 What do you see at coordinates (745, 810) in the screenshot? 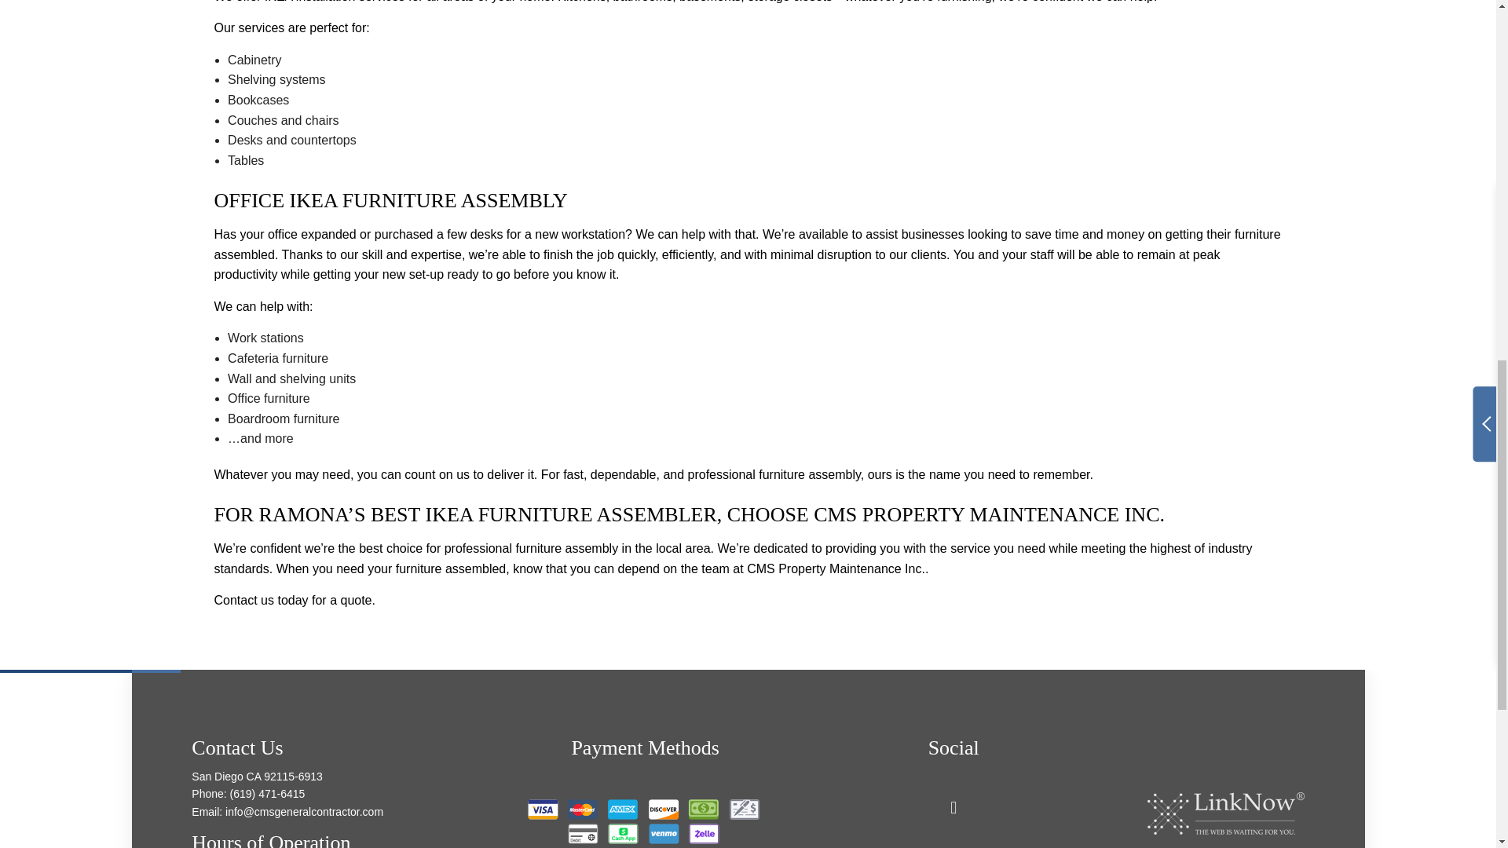
I see `Check` at bounding box center [745, 810].